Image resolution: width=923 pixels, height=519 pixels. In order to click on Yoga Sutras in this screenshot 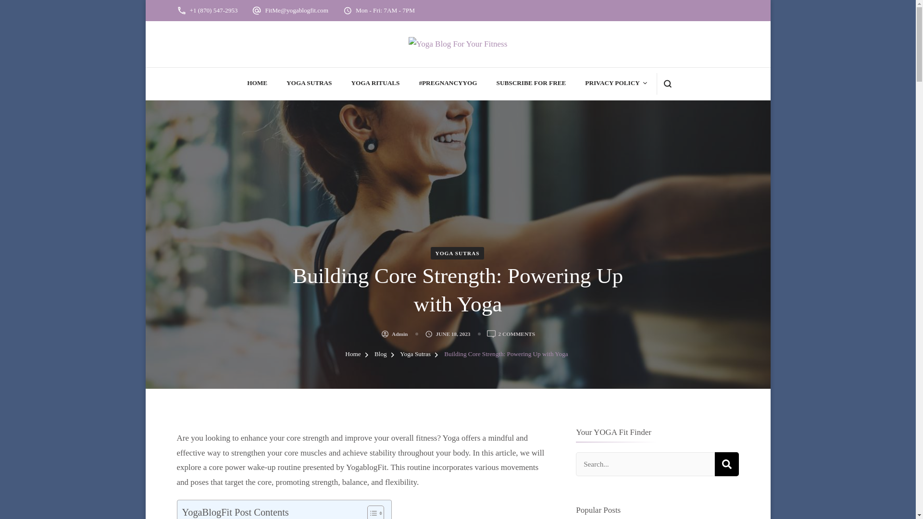, I will do `click(458, 49)`.